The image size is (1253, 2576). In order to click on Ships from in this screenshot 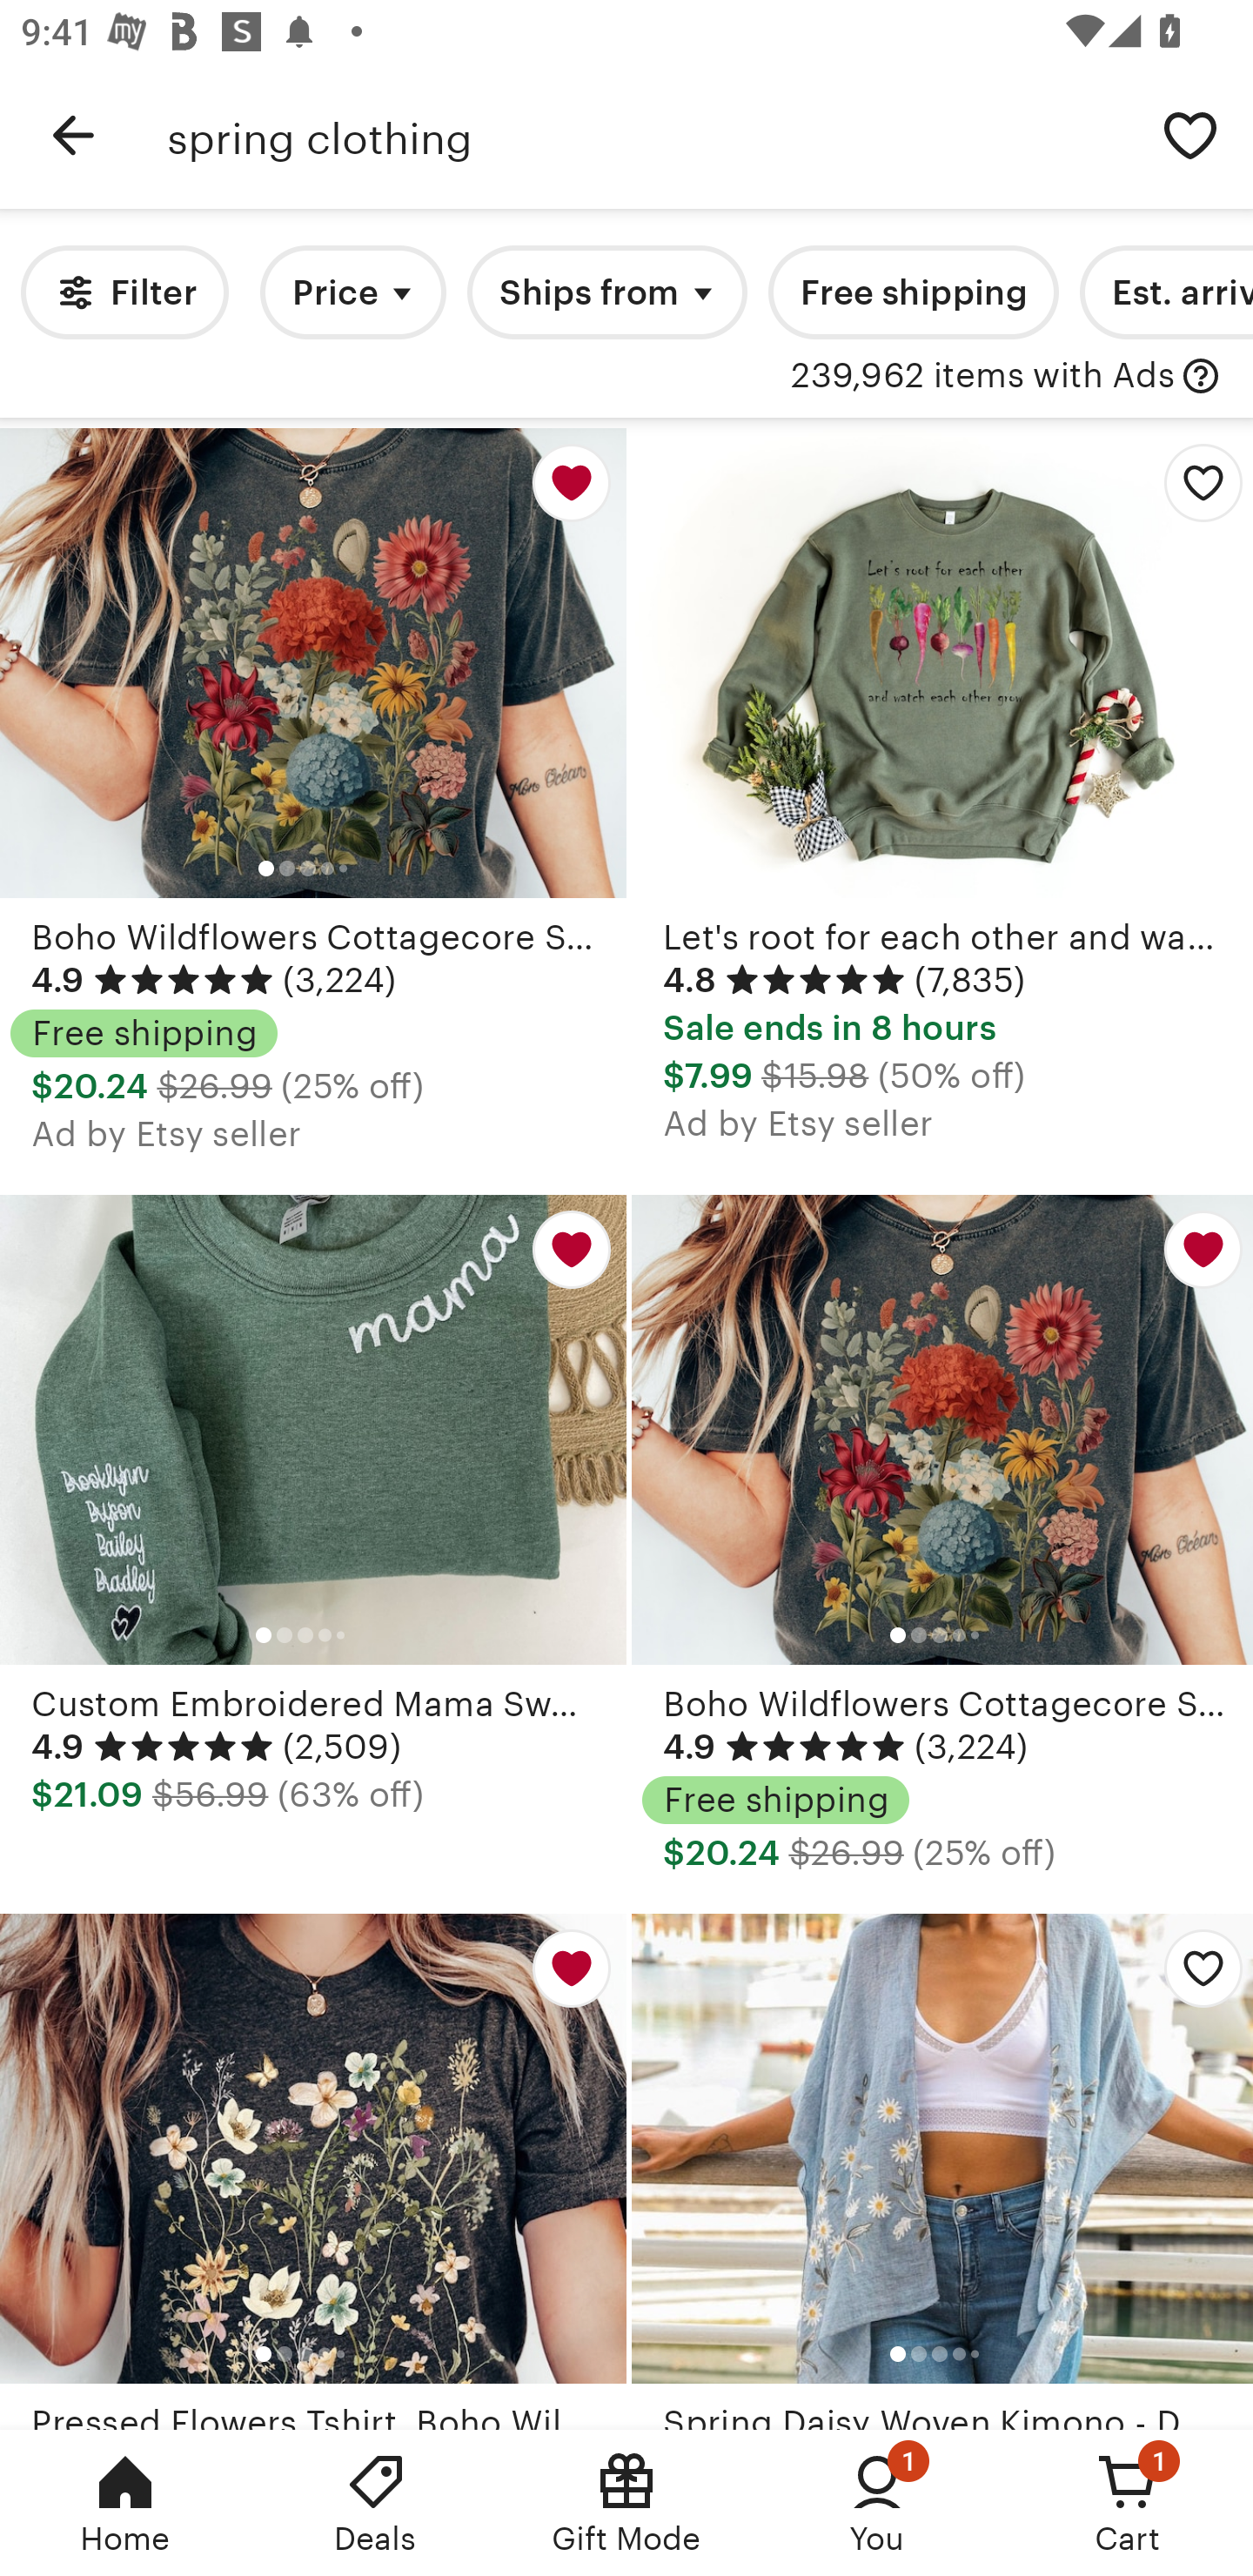, I will do `click(607, 292)`.